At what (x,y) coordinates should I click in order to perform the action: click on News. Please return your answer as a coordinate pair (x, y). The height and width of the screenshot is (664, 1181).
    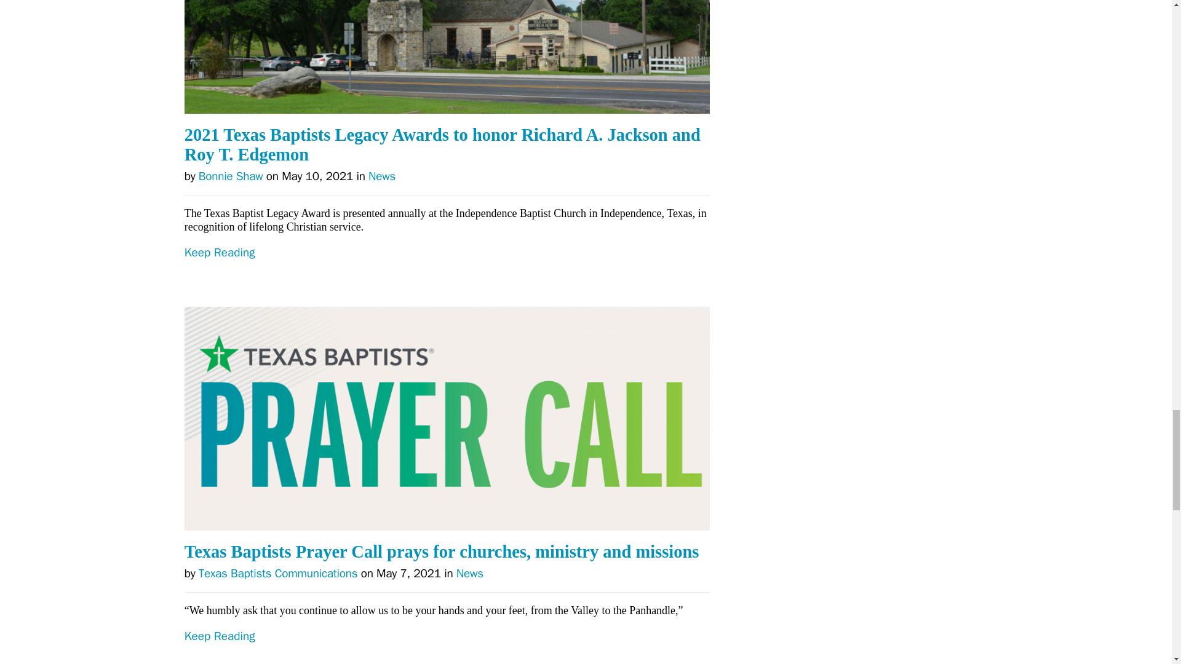
    Looking at the image, I should click on (469, 574).